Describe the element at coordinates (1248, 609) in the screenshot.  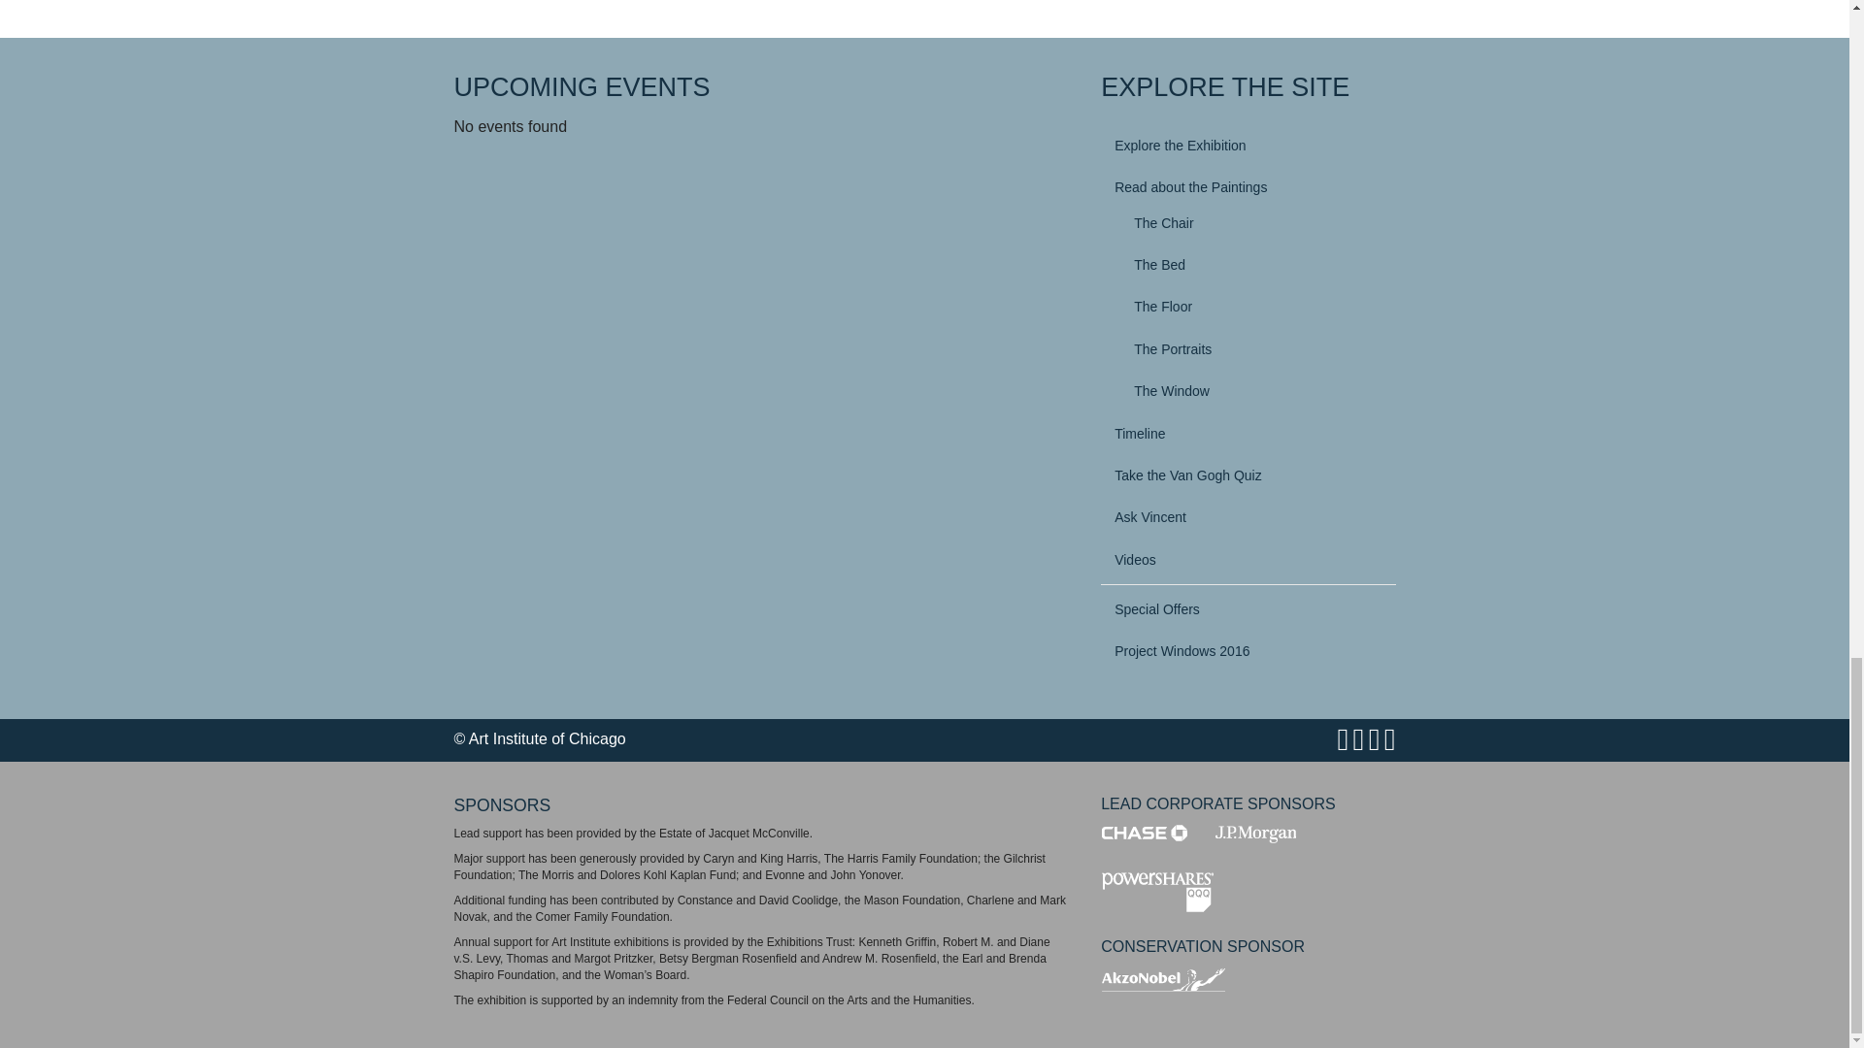
I see `Special Offers` at that location.